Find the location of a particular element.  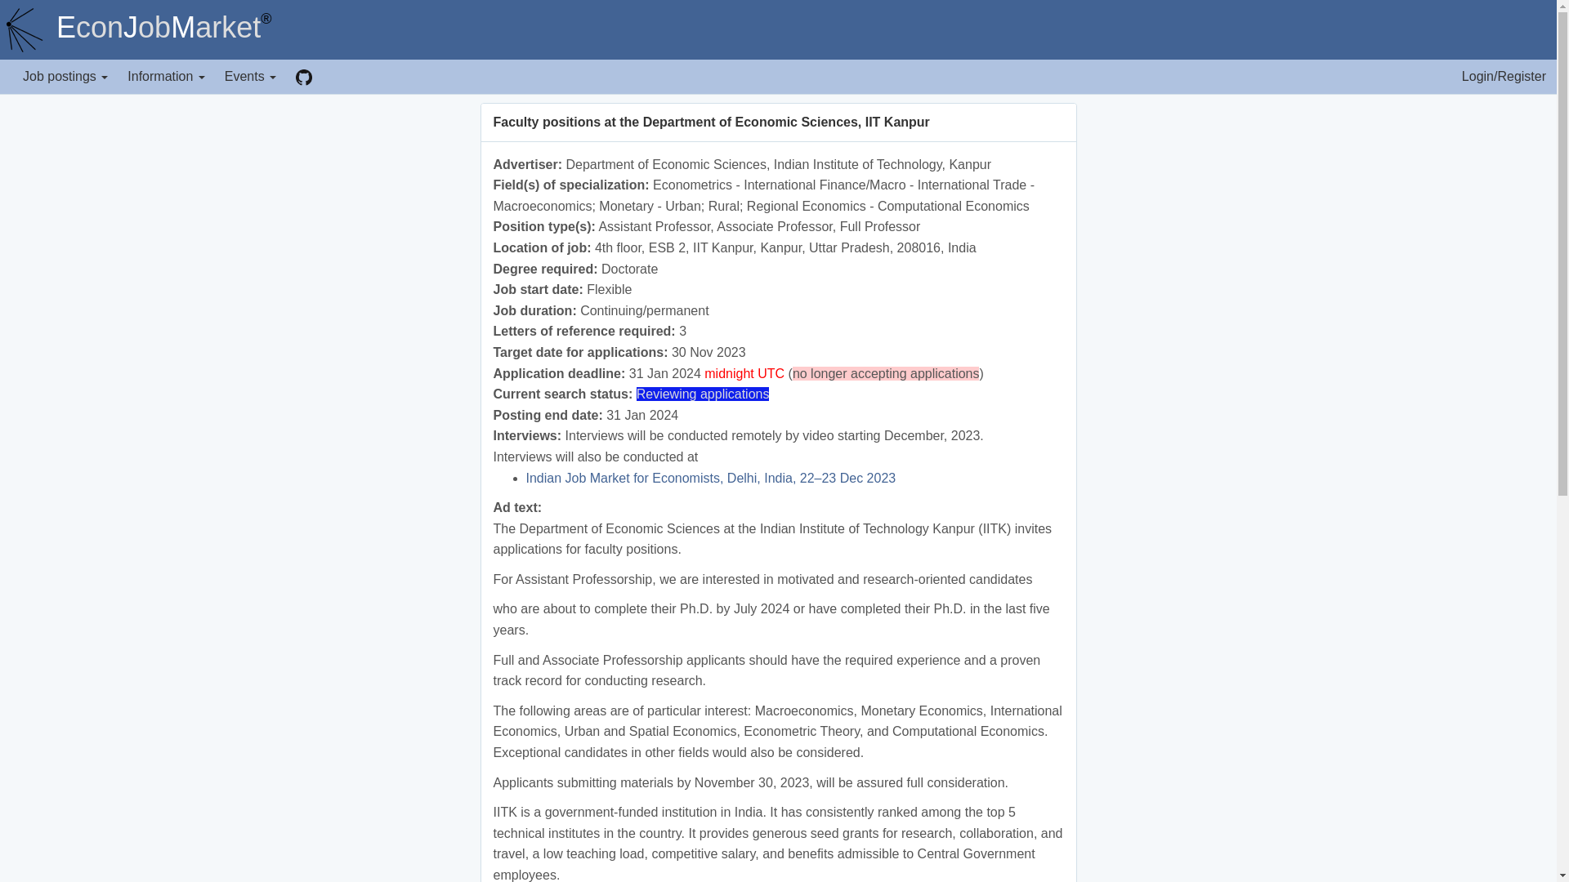

Information is located at coordinates (165, 77).